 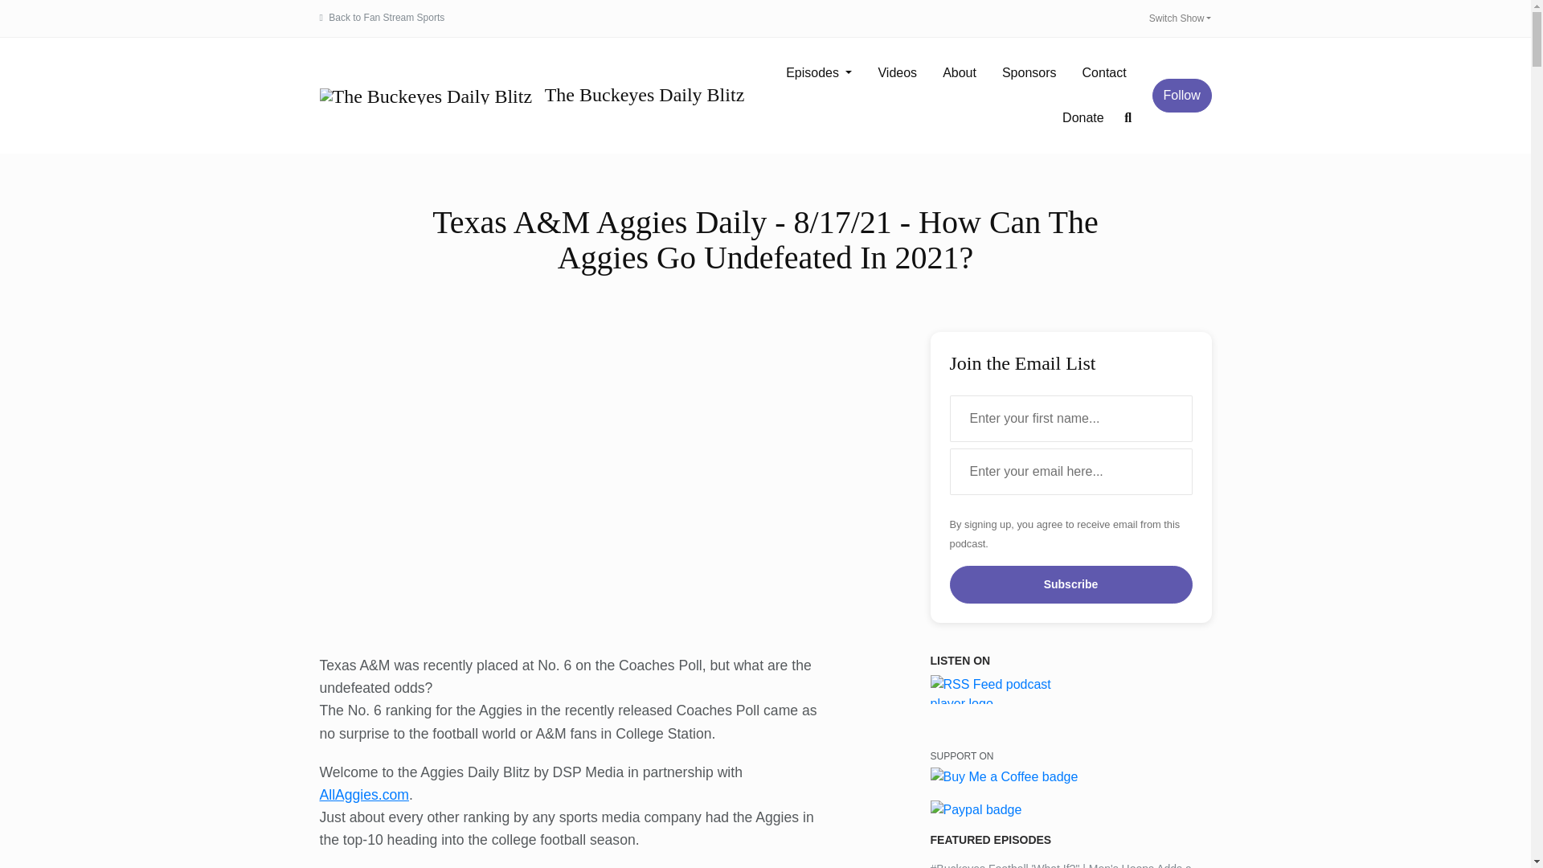 I want to click on Episodes, so click(x=818, y=72).